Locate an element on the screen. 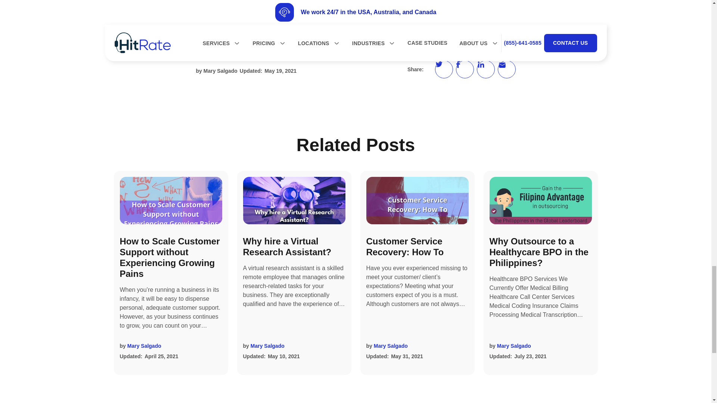 This screenshot has width=717, height=403. Share on LinkedIn is located at coordinates (485, 69).